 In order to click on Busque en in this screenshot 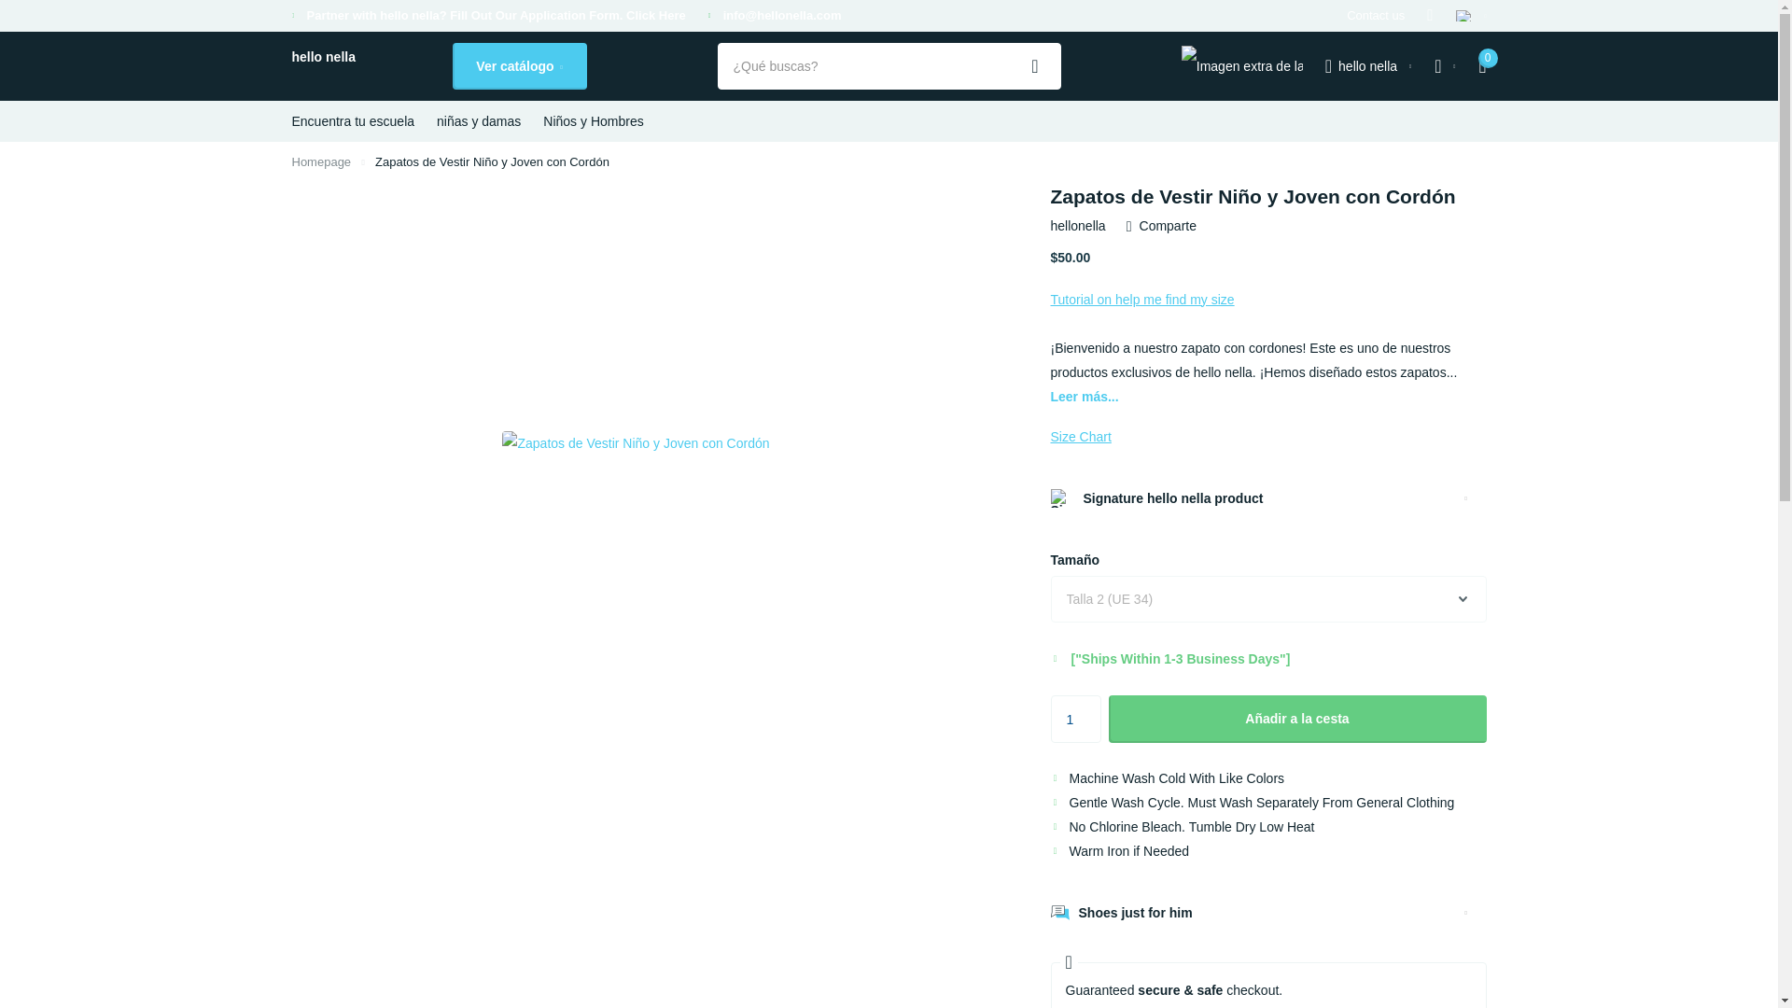, I will do `click(1035, 66)`.